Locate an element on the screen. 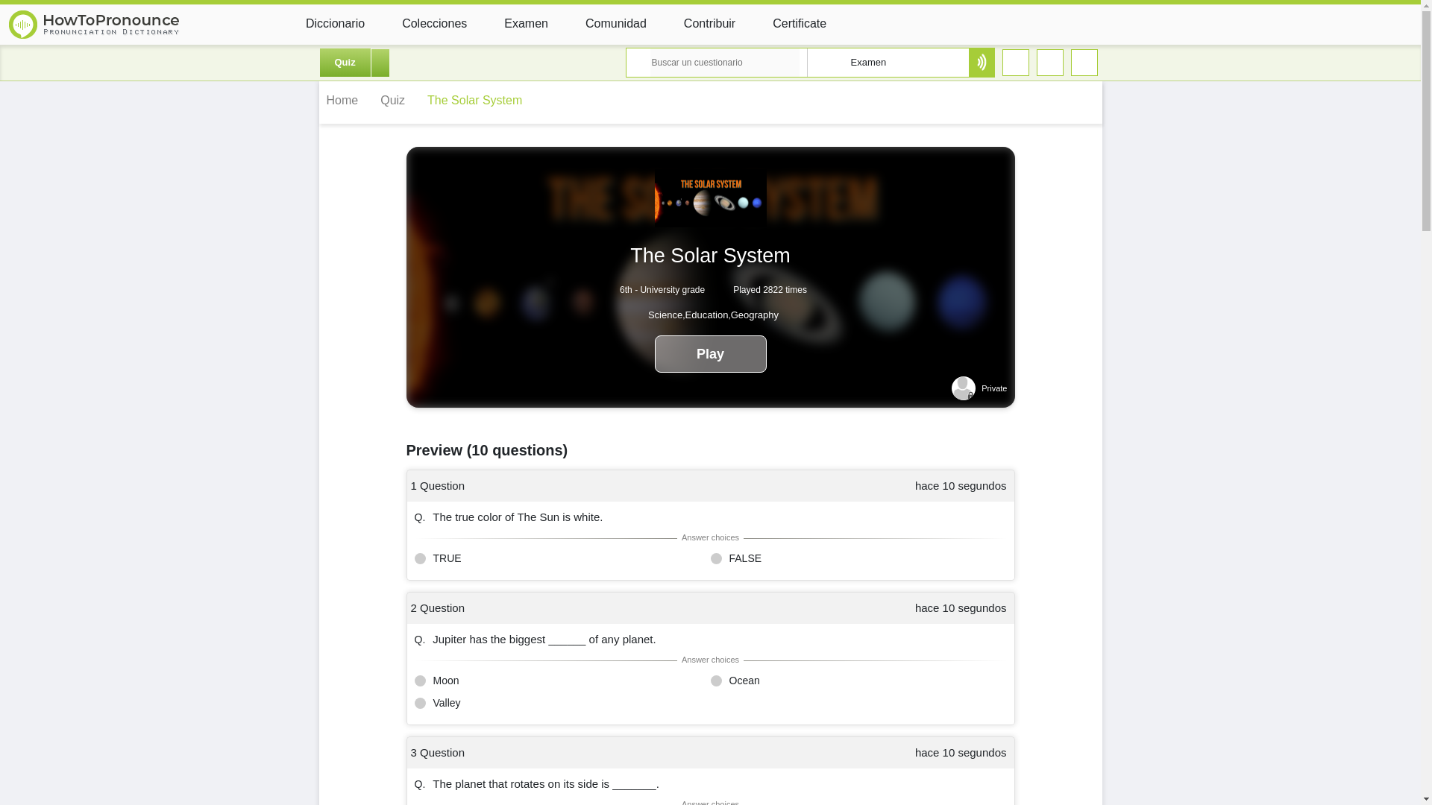 The width and height of the screenshot is (1432, 805). Diccionario is located at coordinates (324, 22).